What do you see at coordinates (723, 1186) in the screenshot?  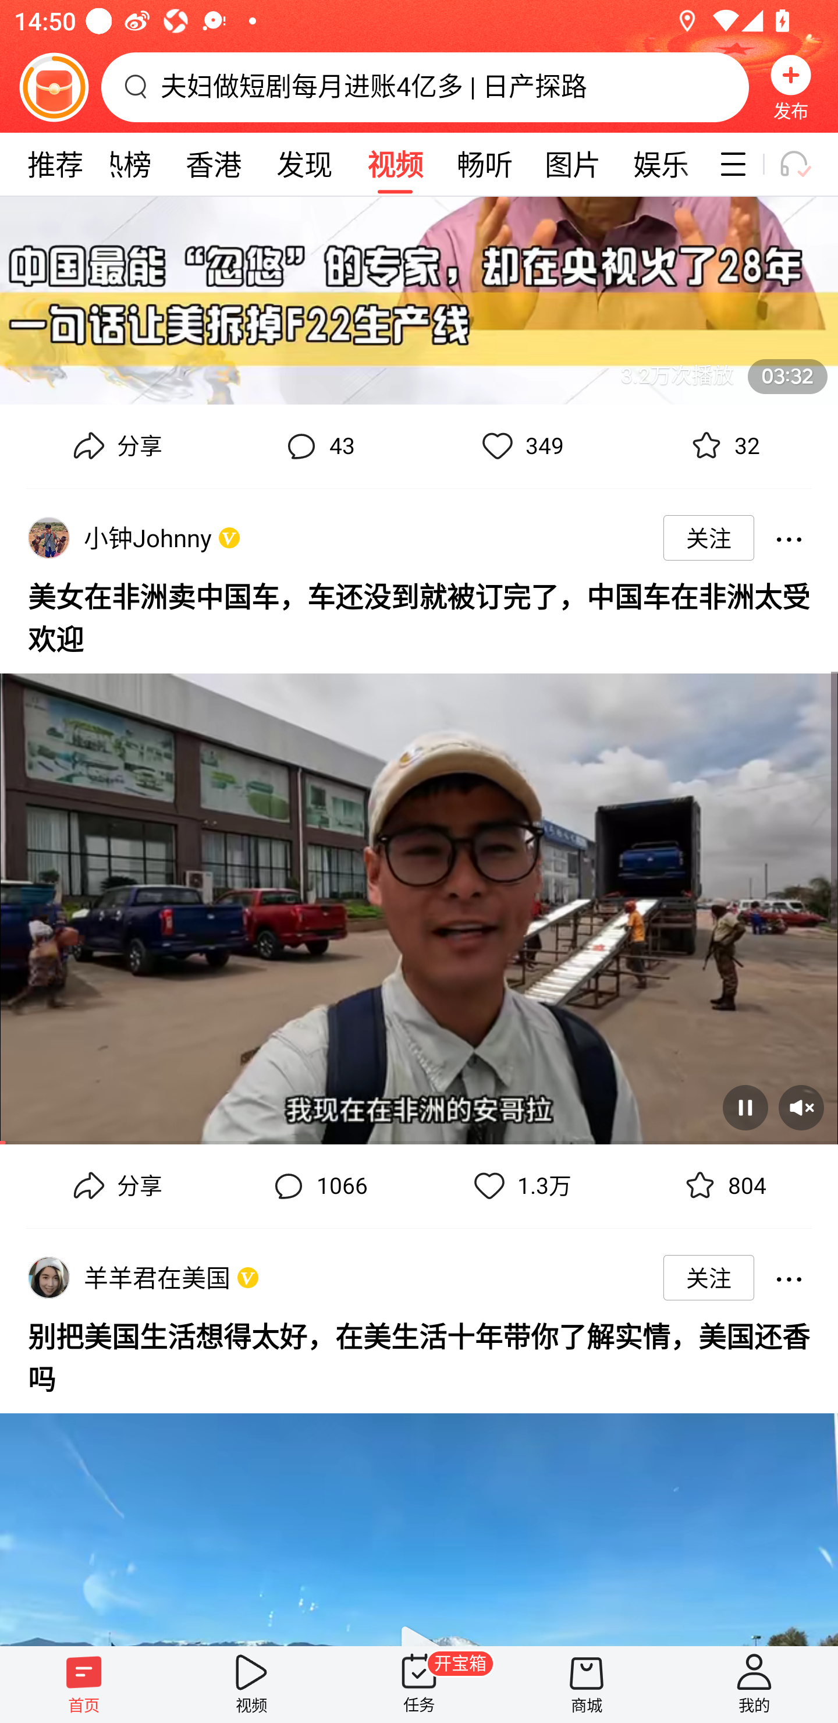 I see `收藏,804 804` at bounding box center [723, 1186].